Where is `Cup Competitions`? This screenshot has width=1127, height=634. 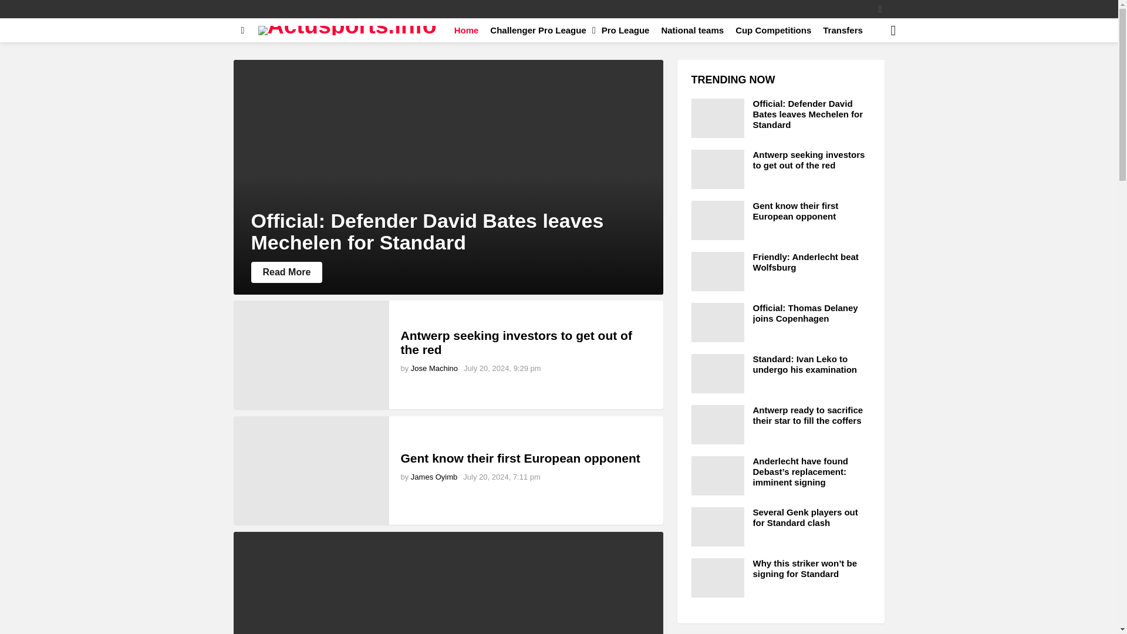
Cup Competitions is located at coordinates (773, 30).